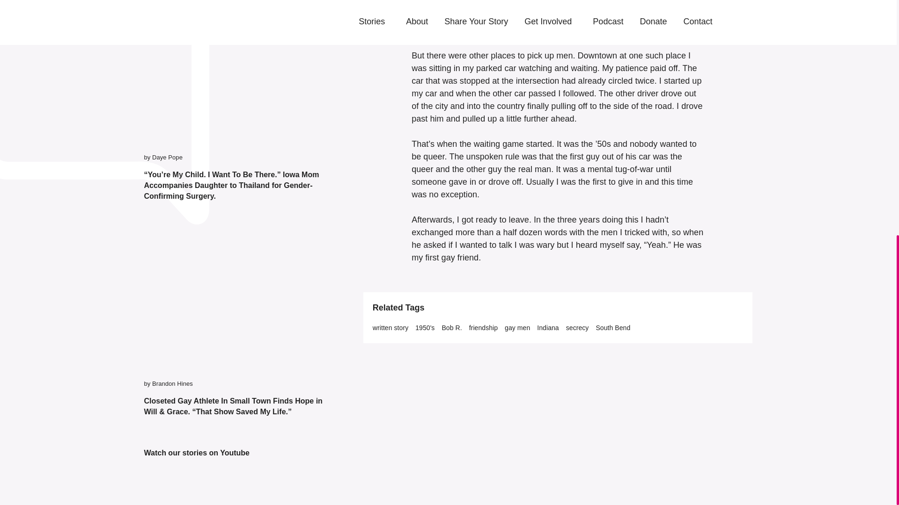 The height and width of the screenshot is (505, 899). I want to click on Bob R., so click(451, 328).